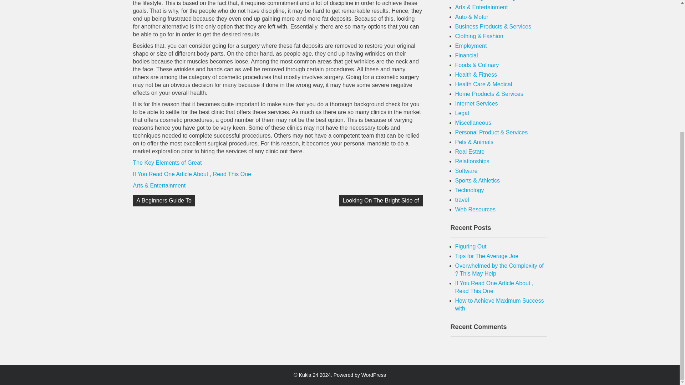  I want to click on The Key Elements of Great, so click(167, 163).